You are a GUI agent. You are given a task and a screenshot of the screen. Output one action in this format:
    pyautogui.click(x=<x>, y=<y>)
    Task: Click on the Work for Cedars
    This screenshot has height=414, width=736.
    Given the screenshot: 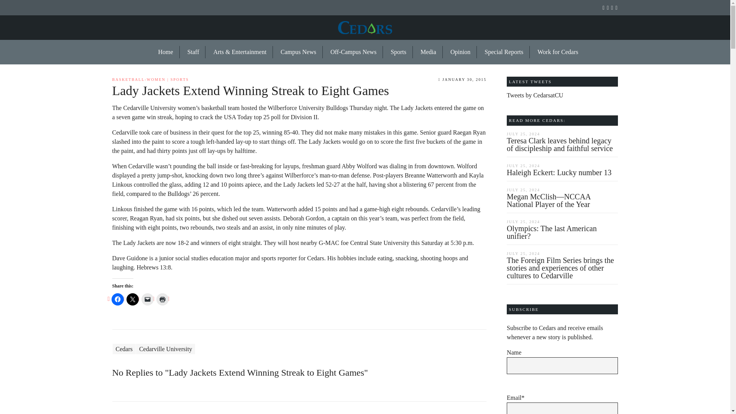 What is the action you would take?
    pyautogui.click(x=554, y=52)
    